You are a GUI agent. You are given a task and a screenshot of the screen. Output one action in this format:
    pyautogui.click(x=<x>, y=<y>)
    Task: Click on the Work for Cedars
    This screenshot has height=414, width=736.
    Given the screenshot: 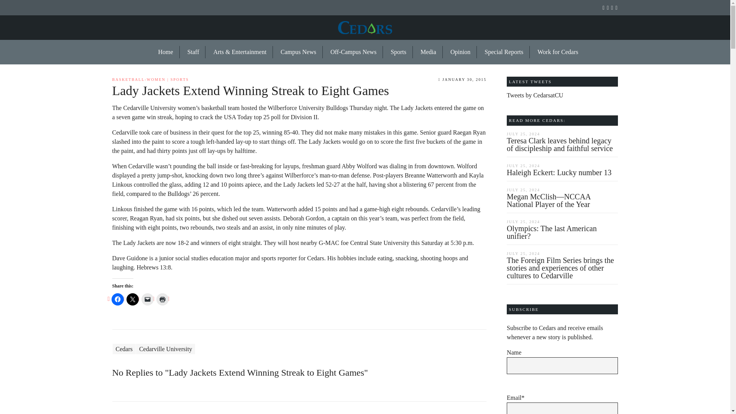 What is the action you would take?
    pyautogui.click(x=554, y=52)
    